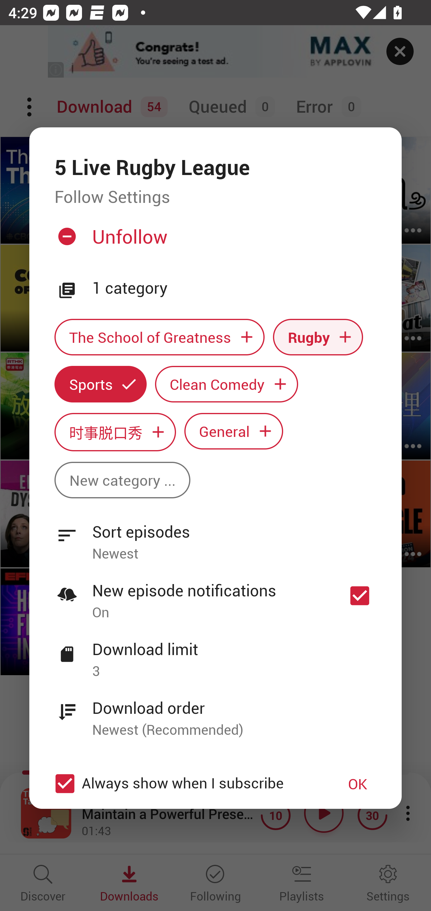  Describe the element at coordinates (318, 337) in the screenshot. I see `Rugby` at that location.